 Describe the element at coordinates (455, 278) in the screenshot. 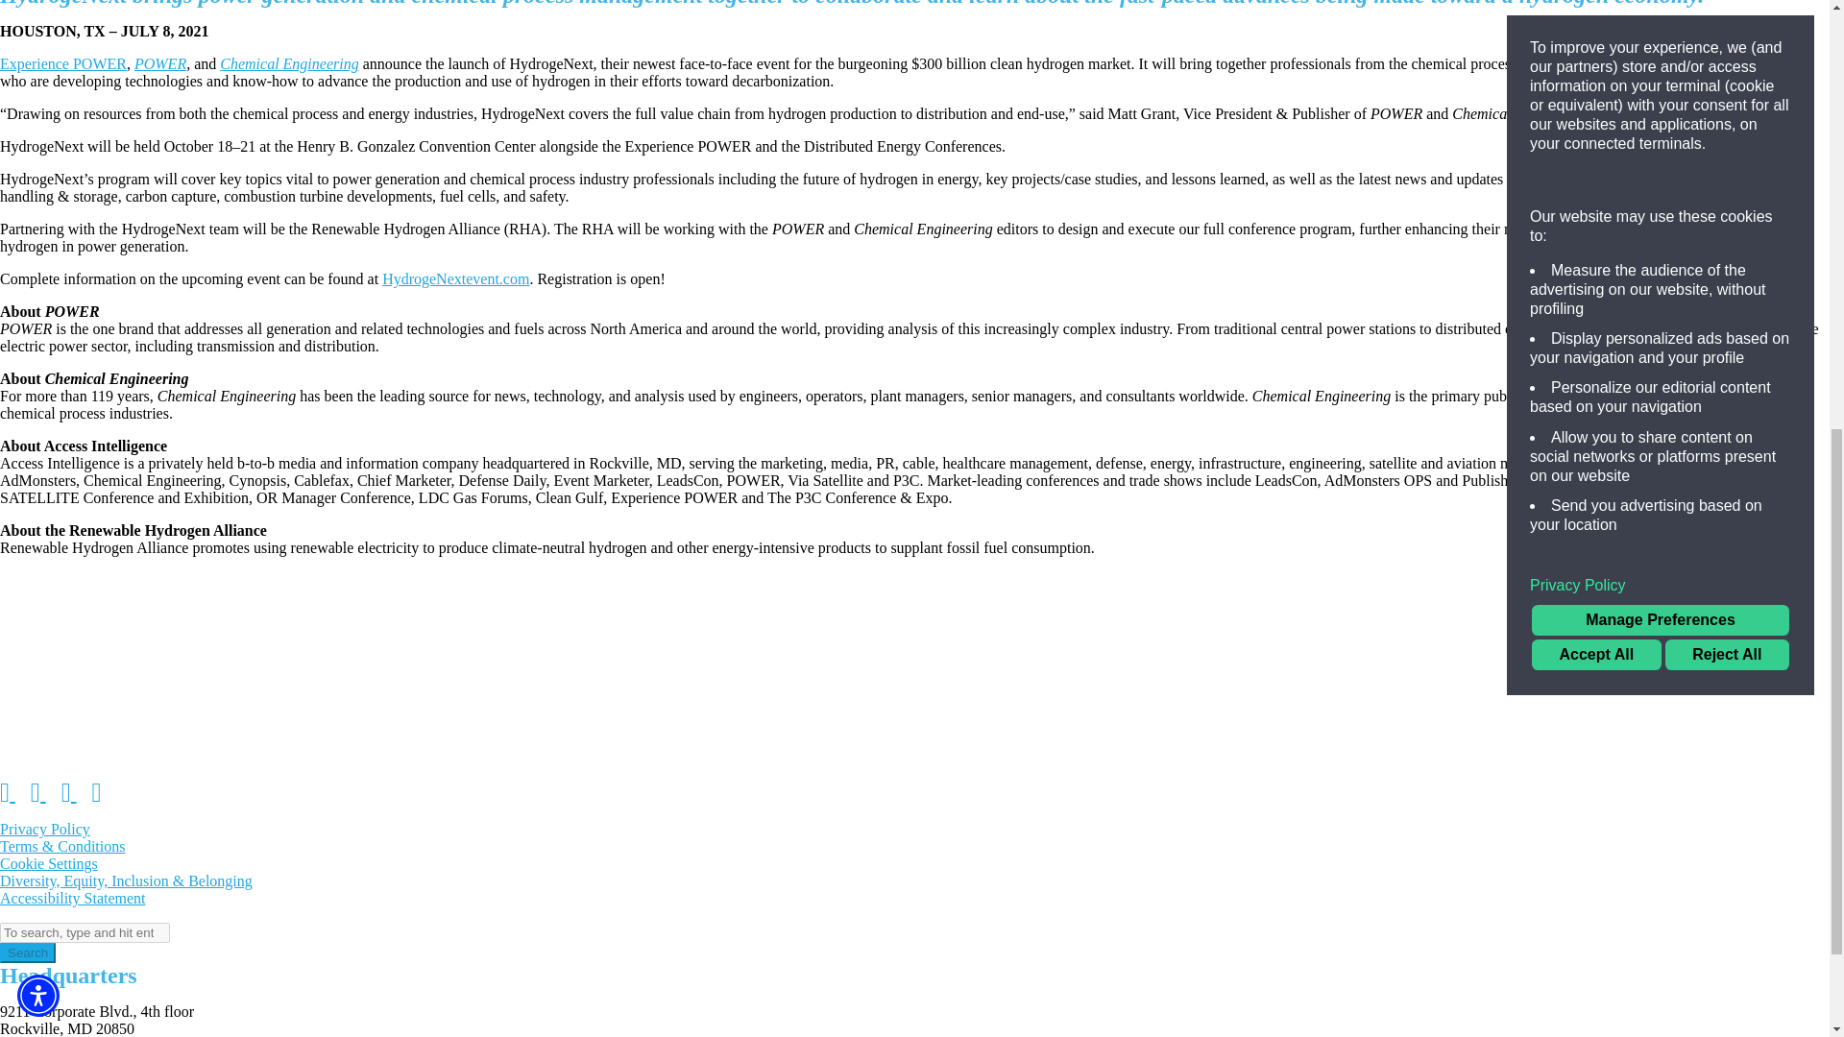

I see `HydrogeNextevent.com` at that location.